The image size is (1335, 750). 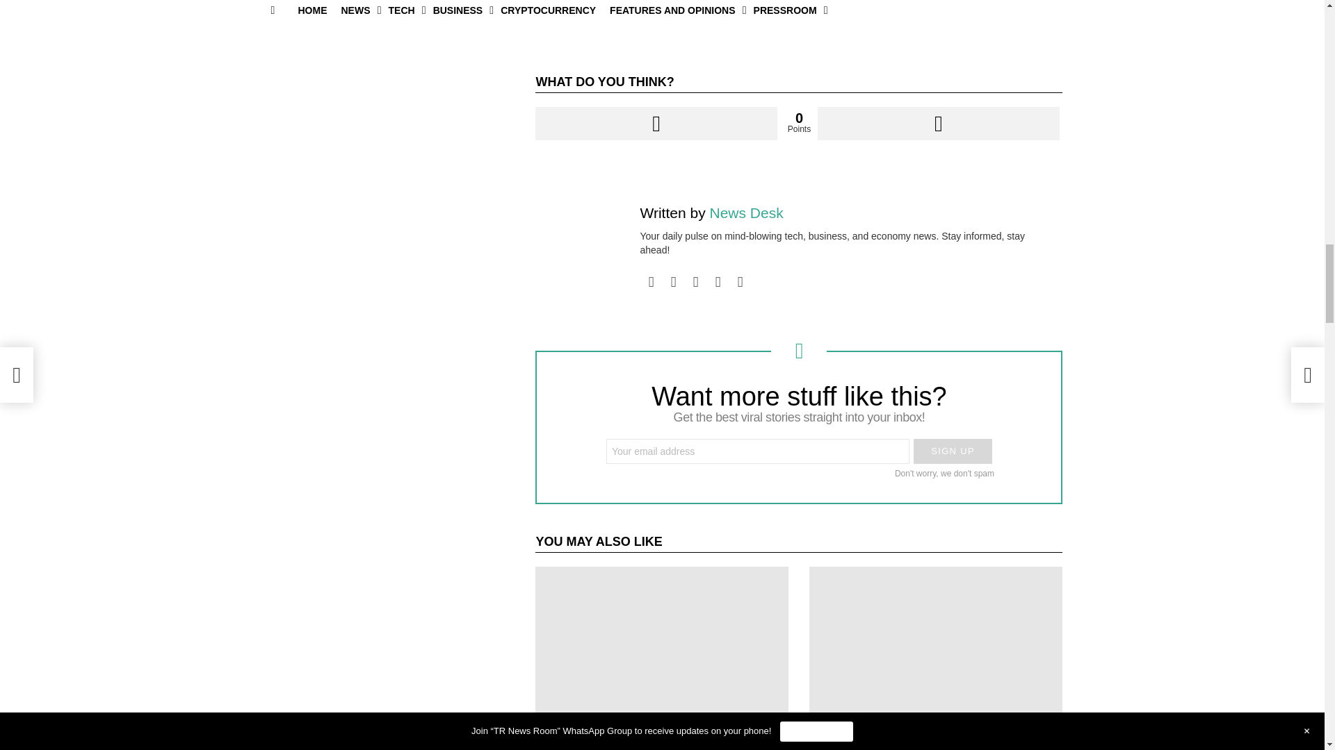 What do you see at coordinates (656, 124) in the screenshot?
I see `Upvote` at bounding box center [656, 124].